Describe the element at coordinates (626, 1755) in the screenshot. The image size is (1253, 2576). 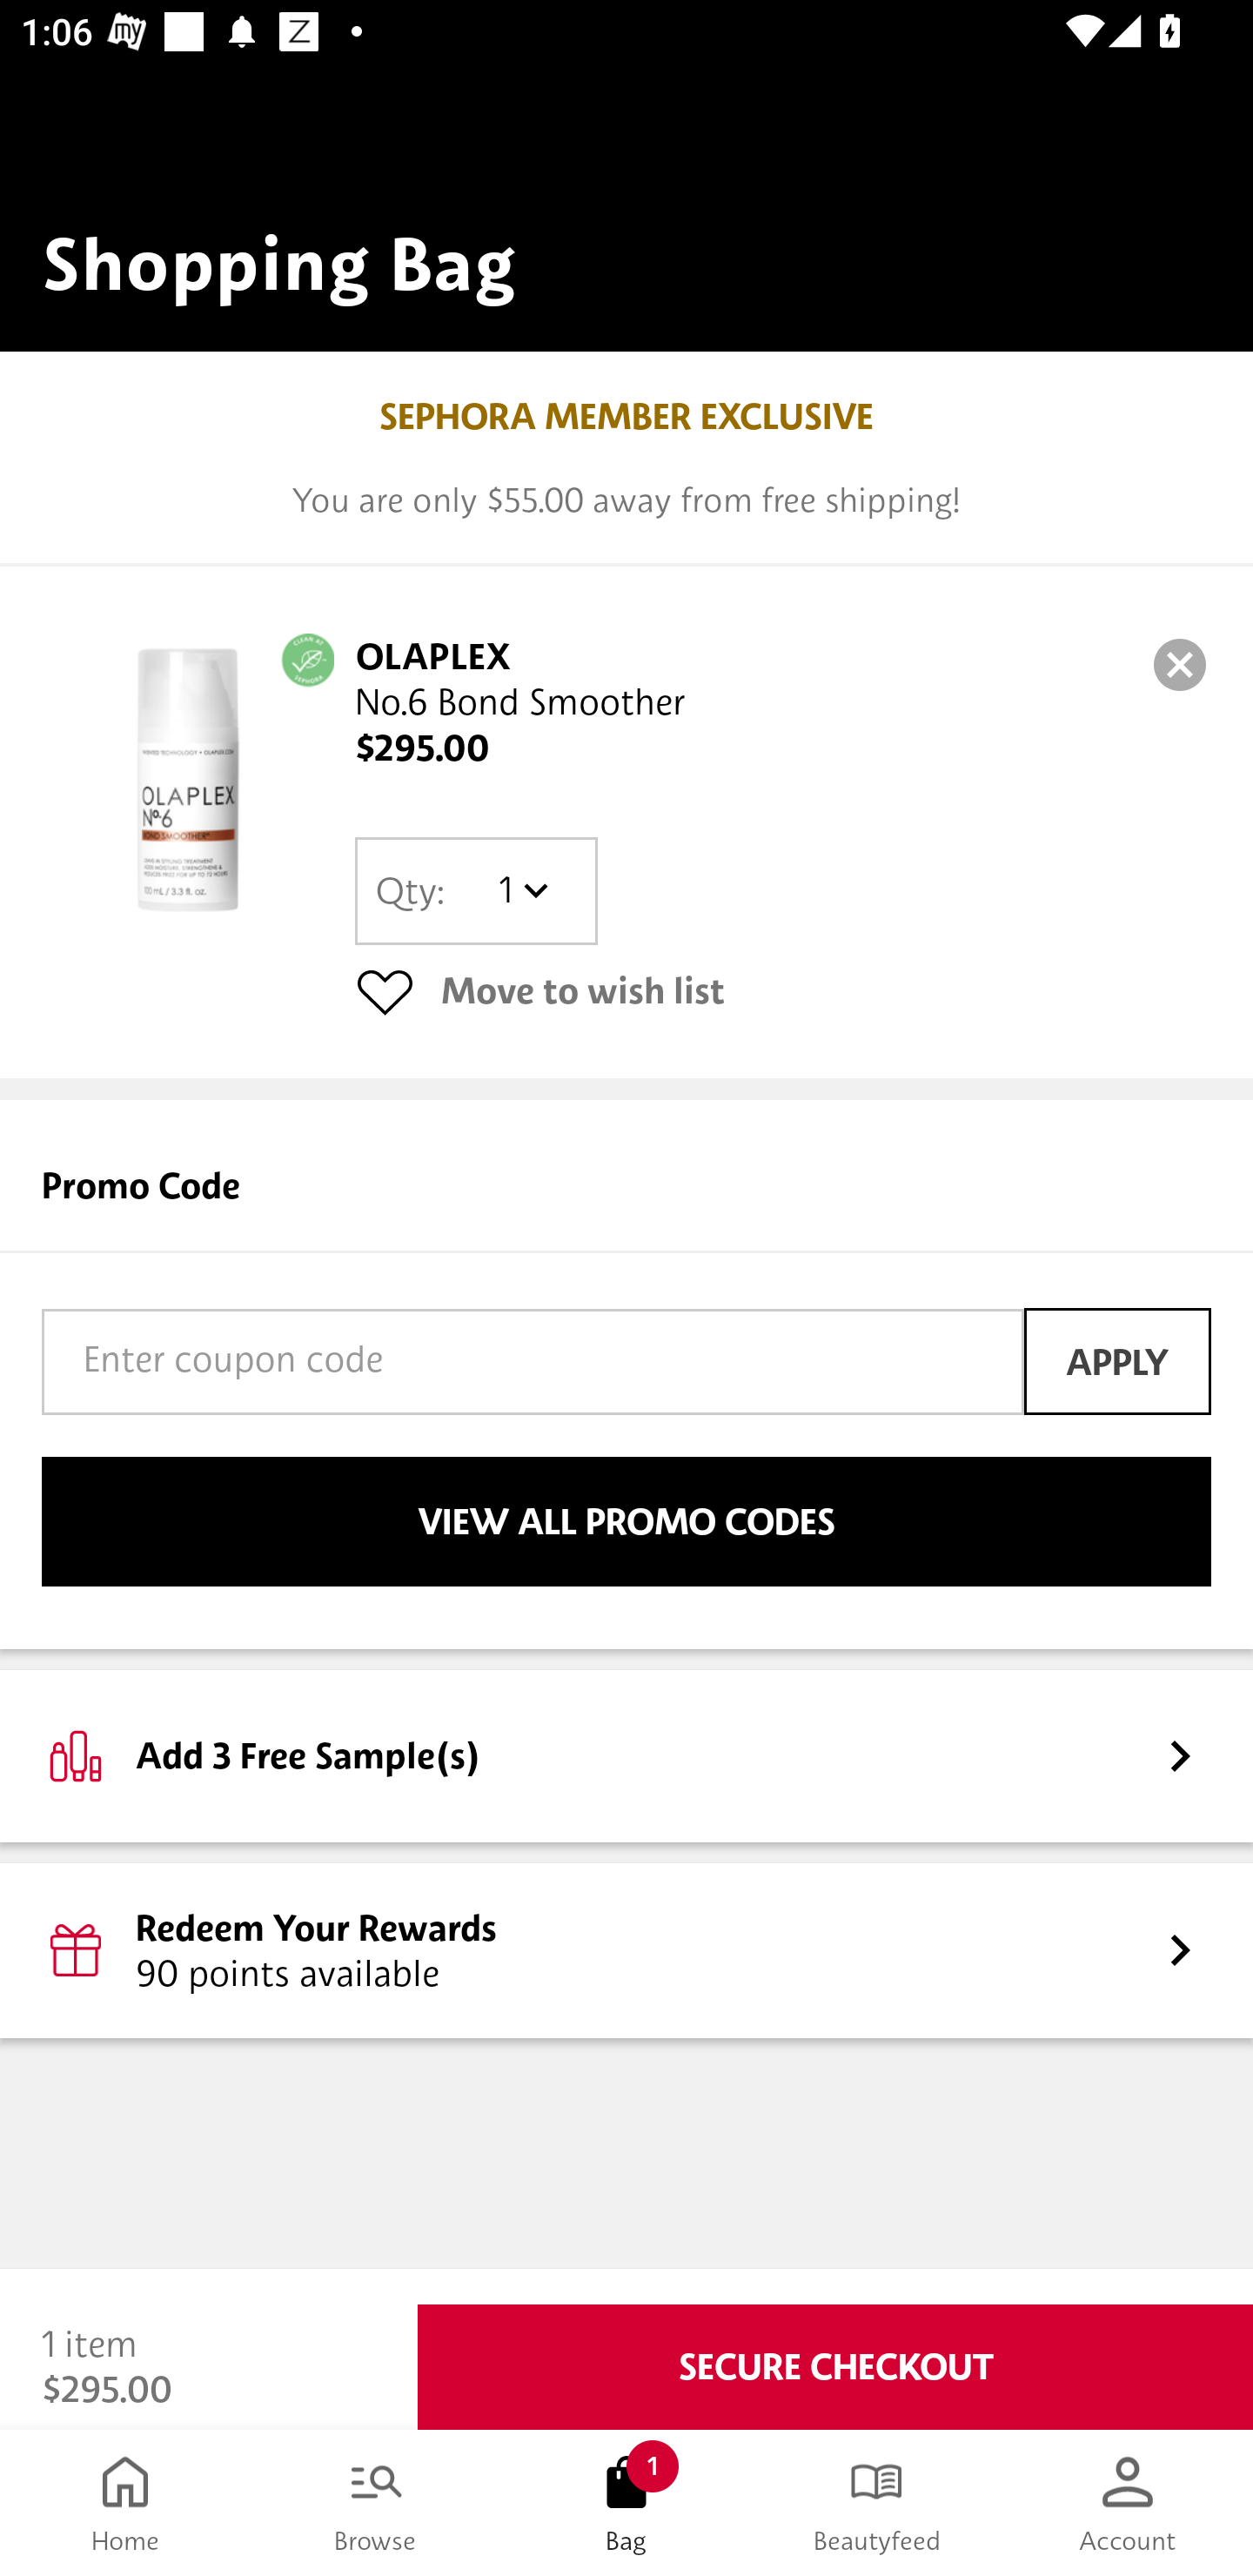
I see `Add 3 Free Sample(s)` at that location.